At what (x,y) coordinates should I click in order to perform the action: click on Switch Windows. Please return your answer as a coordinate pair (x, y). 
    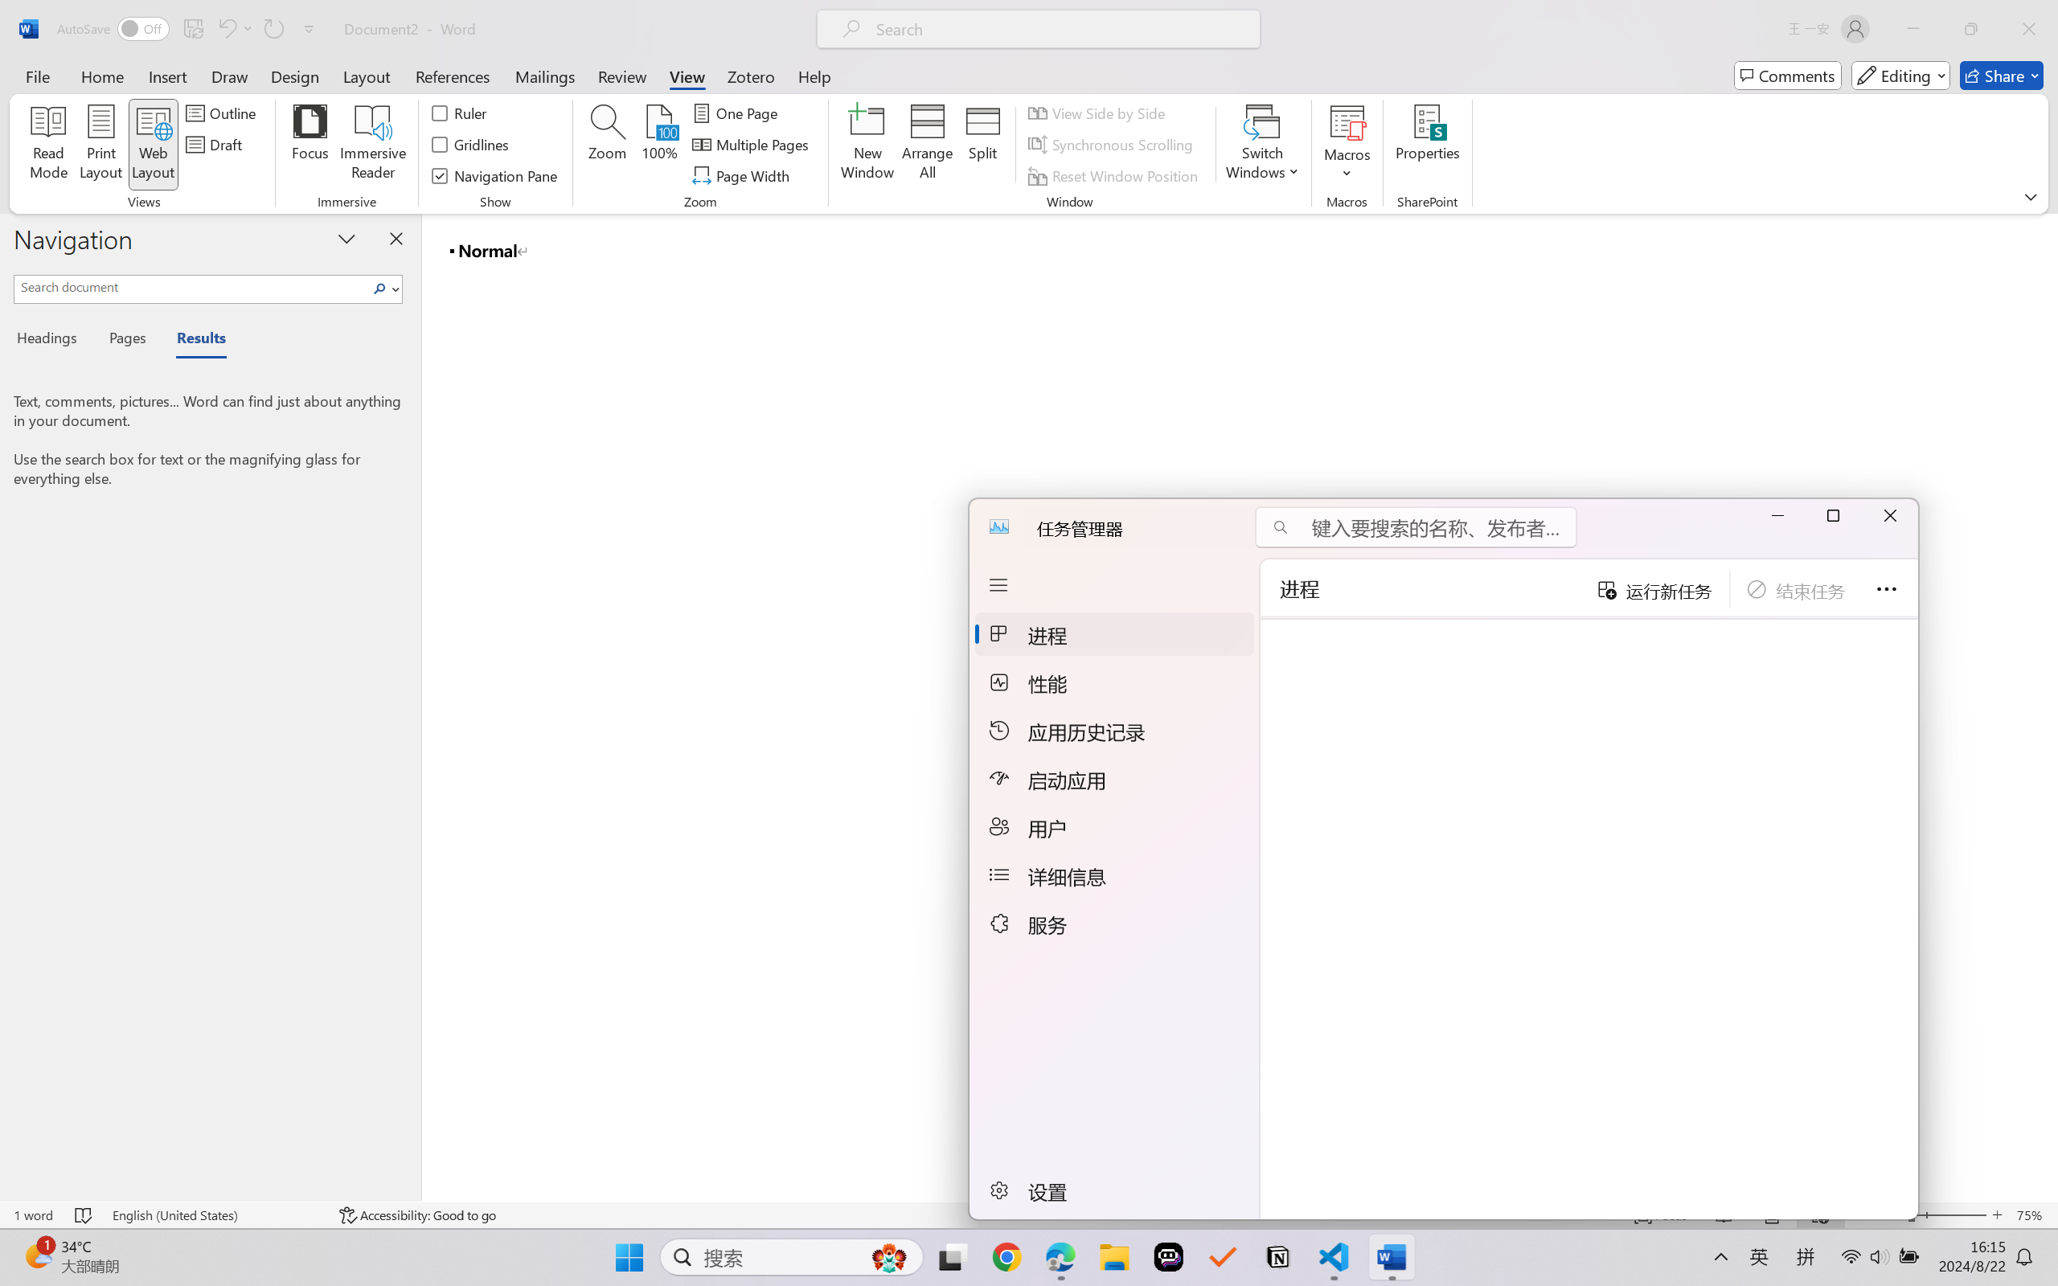
    Looking at the image, I should click on (1264, 145).